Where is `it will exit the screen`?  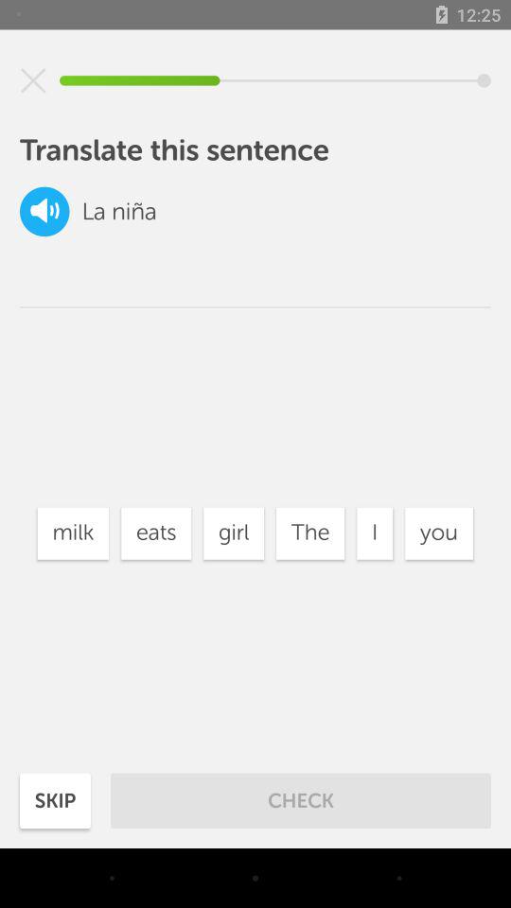 it will exit the screen is located at coordinates (33, 80).